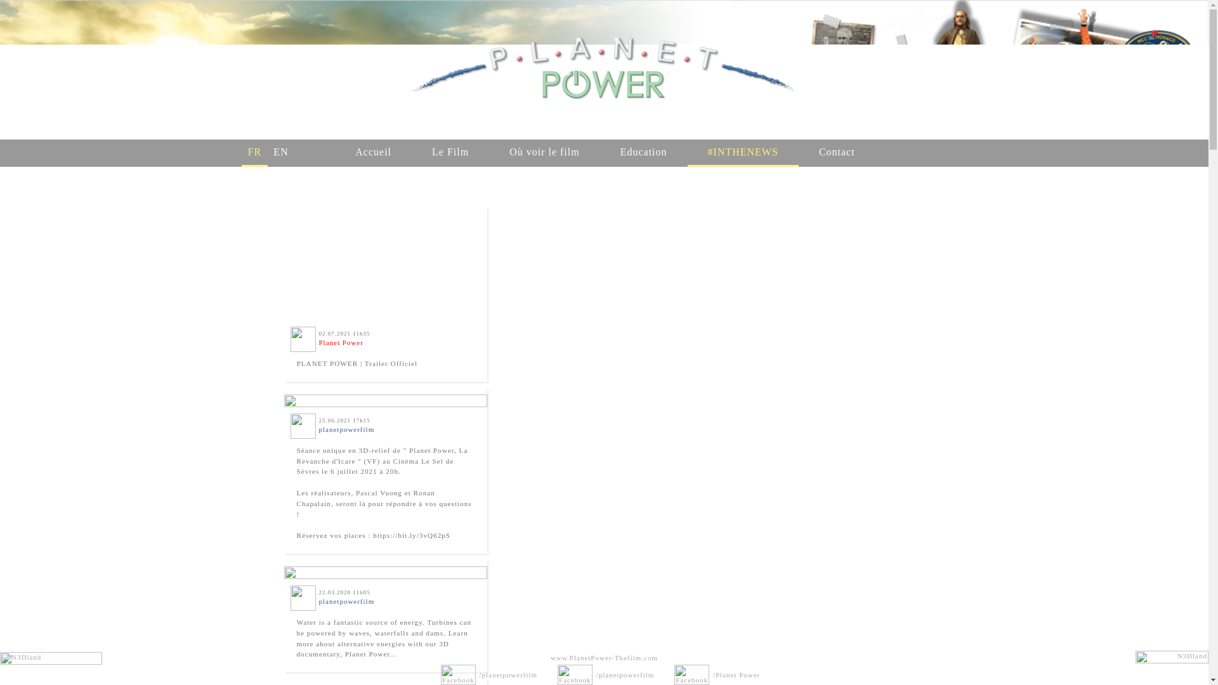  Describe the element at coordinates (281, 153) in the screenshot. I see `EN` at that location.